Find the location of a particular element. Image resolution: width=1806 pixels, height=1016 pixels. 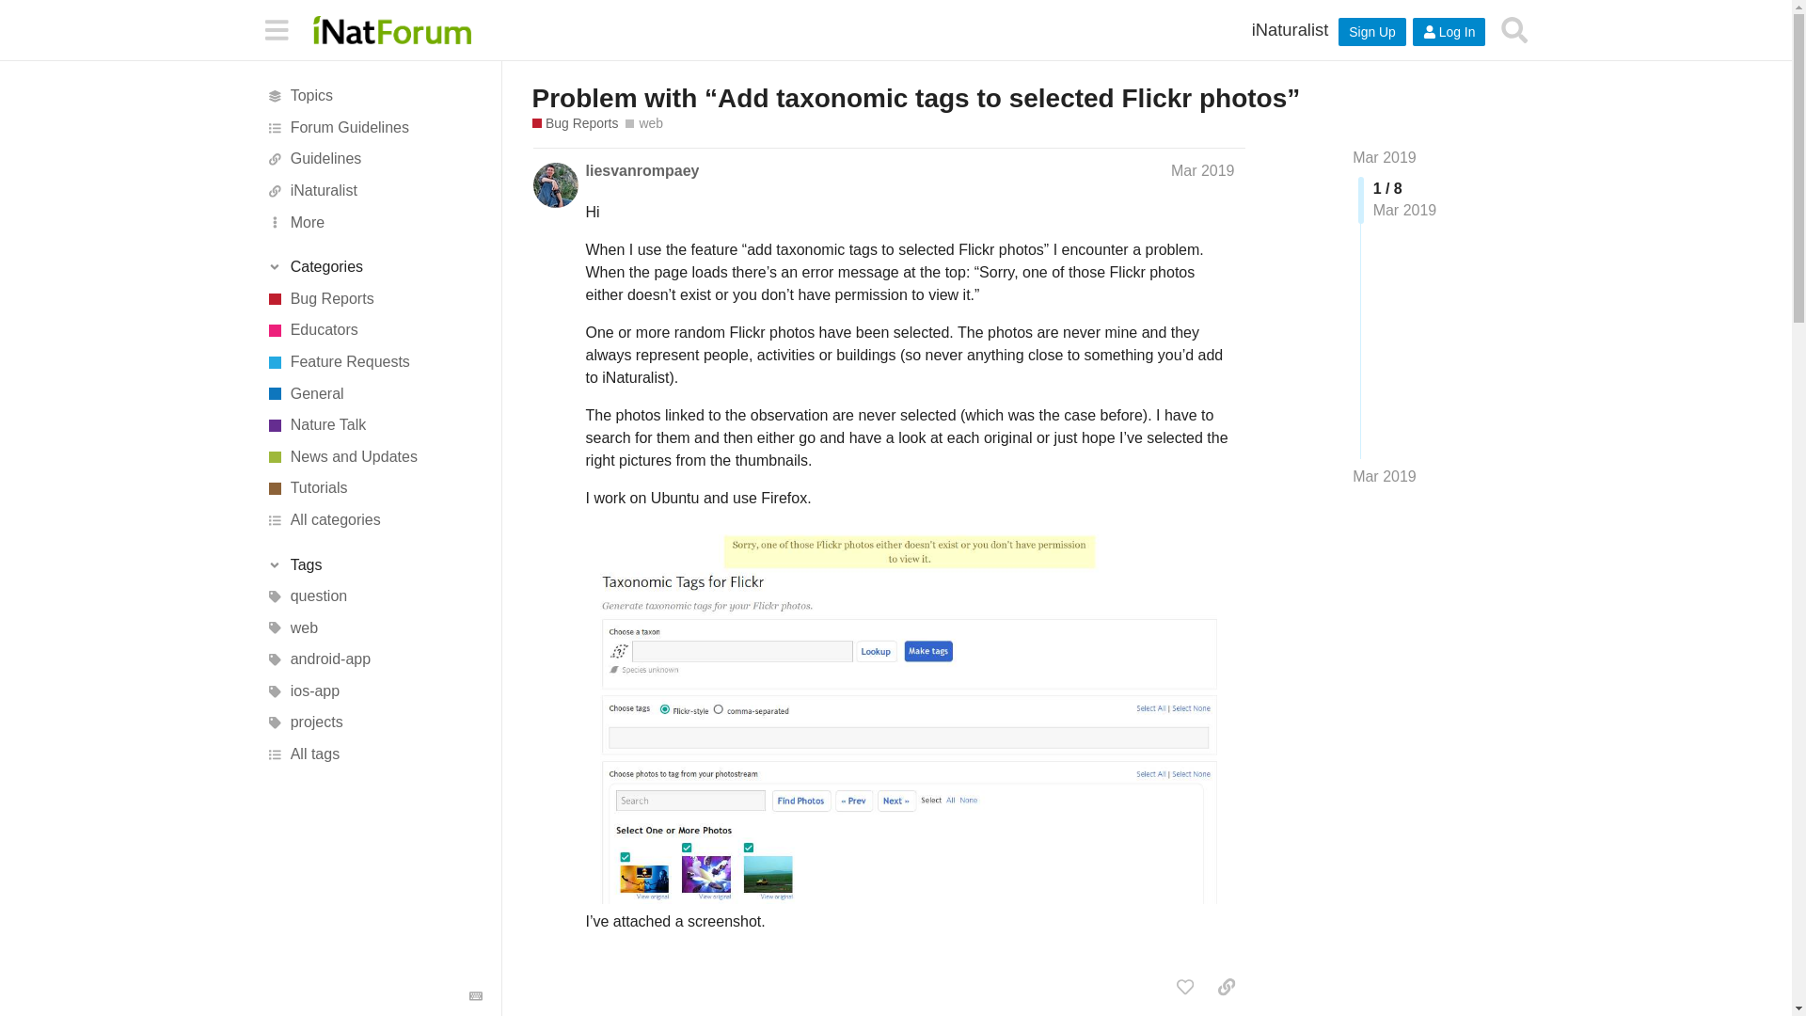

All categories is located at coordinates (373, 519).